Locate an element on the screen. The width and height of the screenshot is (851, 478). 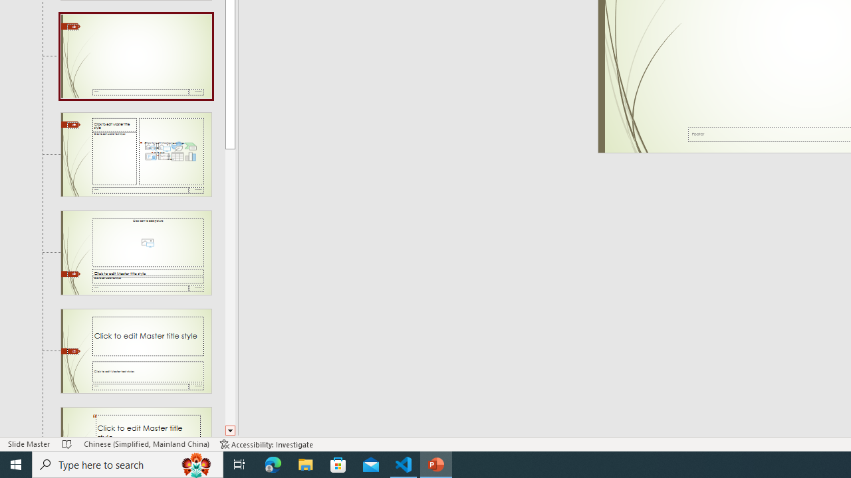
Line down is located at coordinates (230, 431).